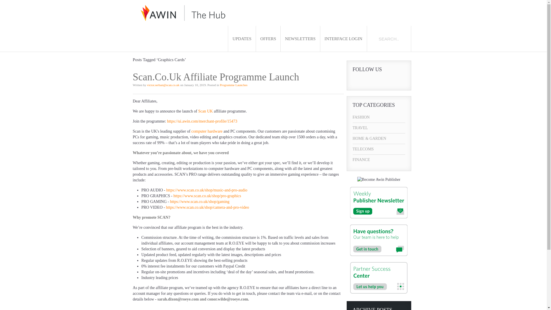  Describe the element at coordinates (242, 39) in the screenshot. I see `UPDATES` at that location.